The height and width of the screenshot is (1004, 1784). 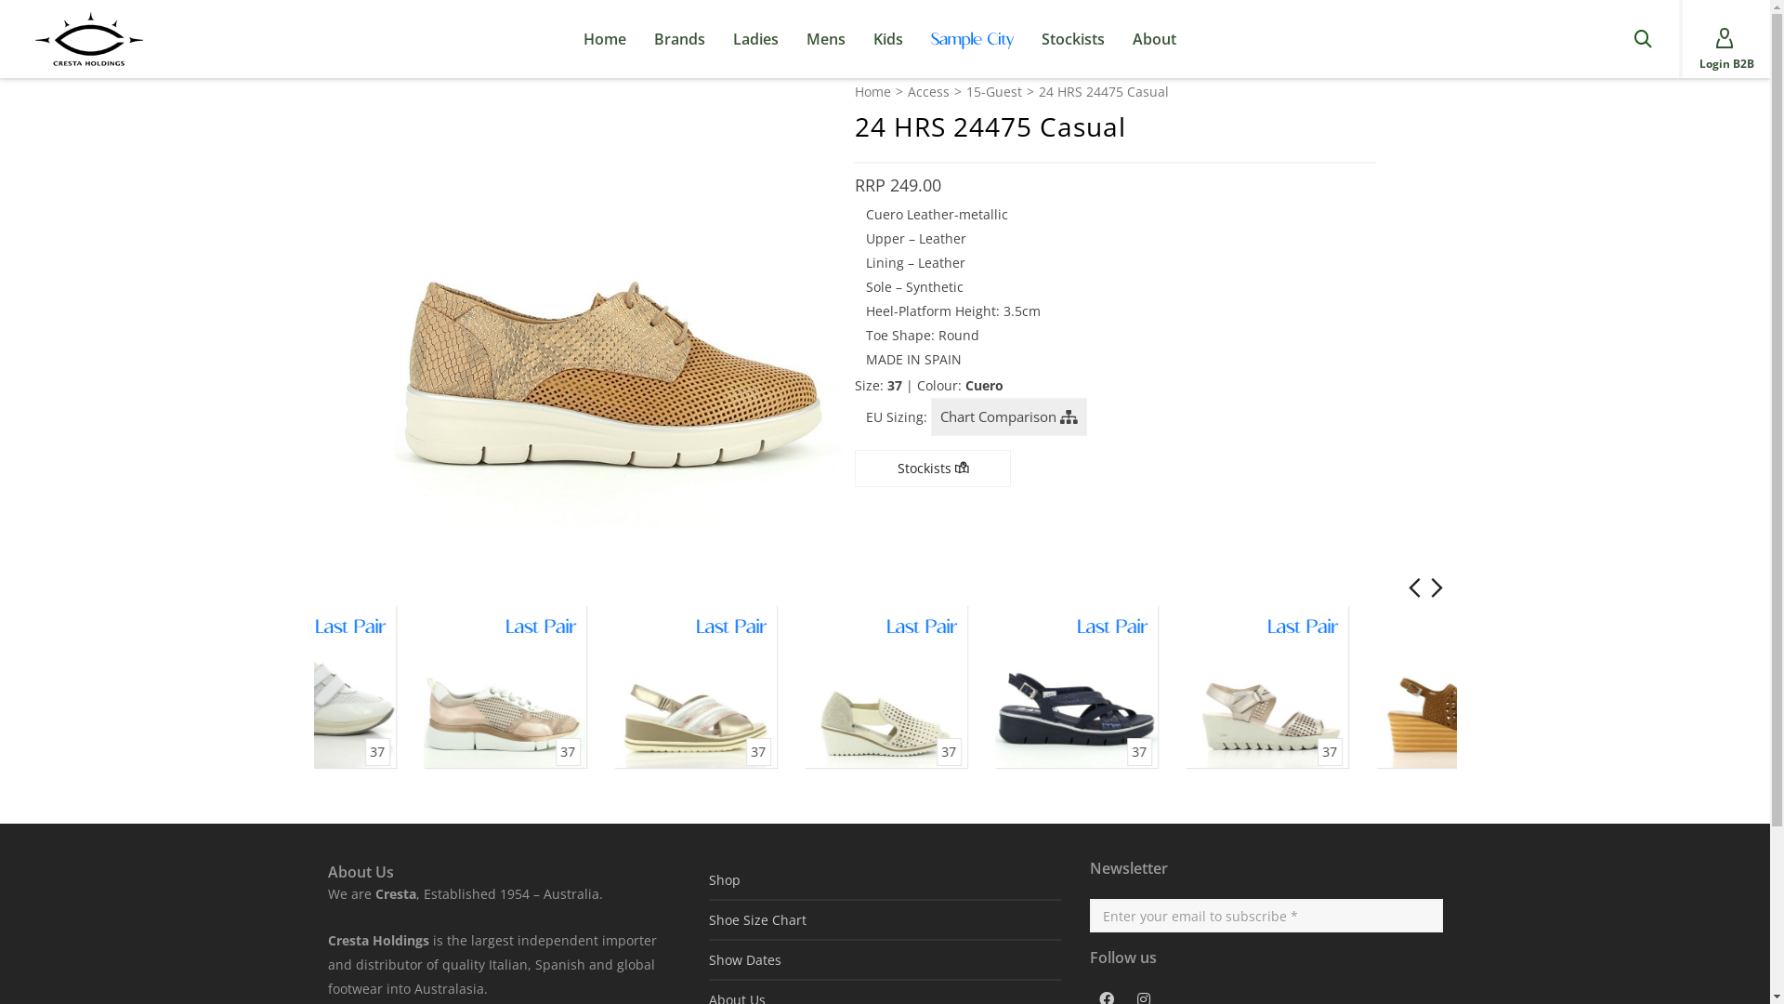 I want to click on Brands, so click(x=680, y=39).